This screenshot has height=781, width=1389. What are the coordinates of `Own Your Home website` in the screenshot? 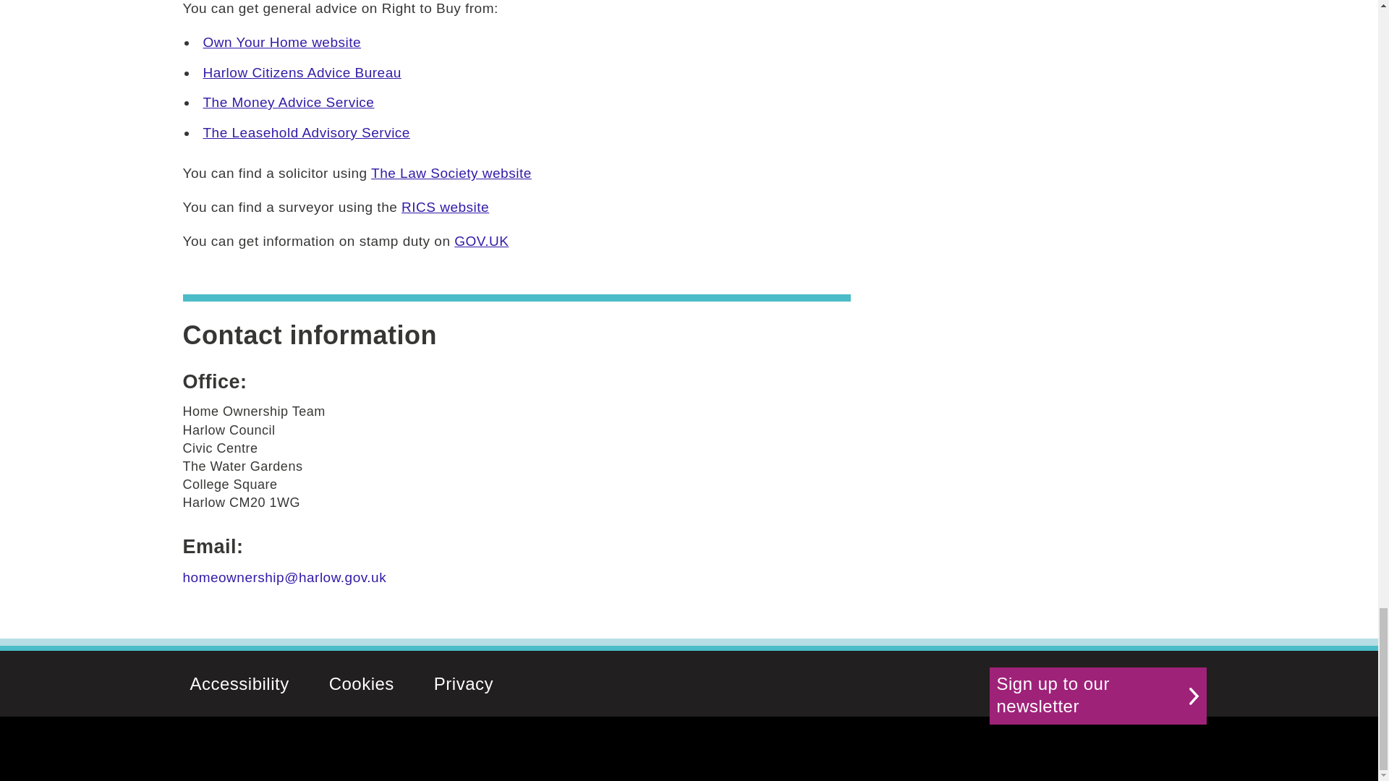 It's located at (282, 42).